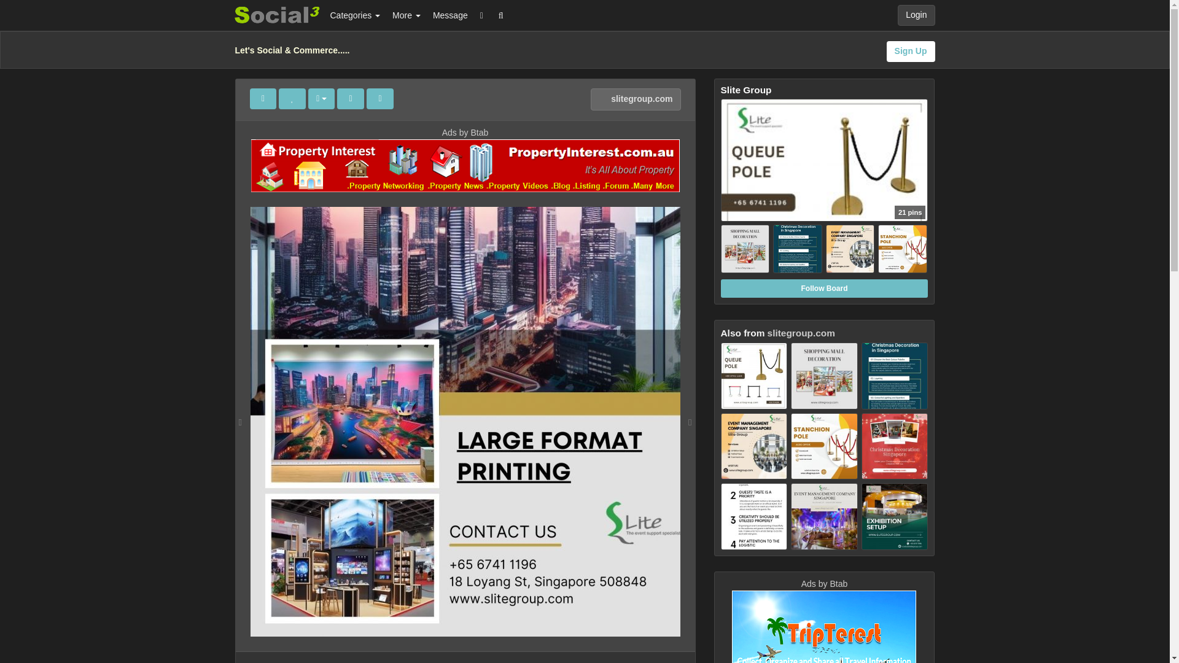 The height and width of the screenshot is (663, 1179). Describe the element at coordinates (824, 187) in the screenshot. I see `Slite Group` at that location.